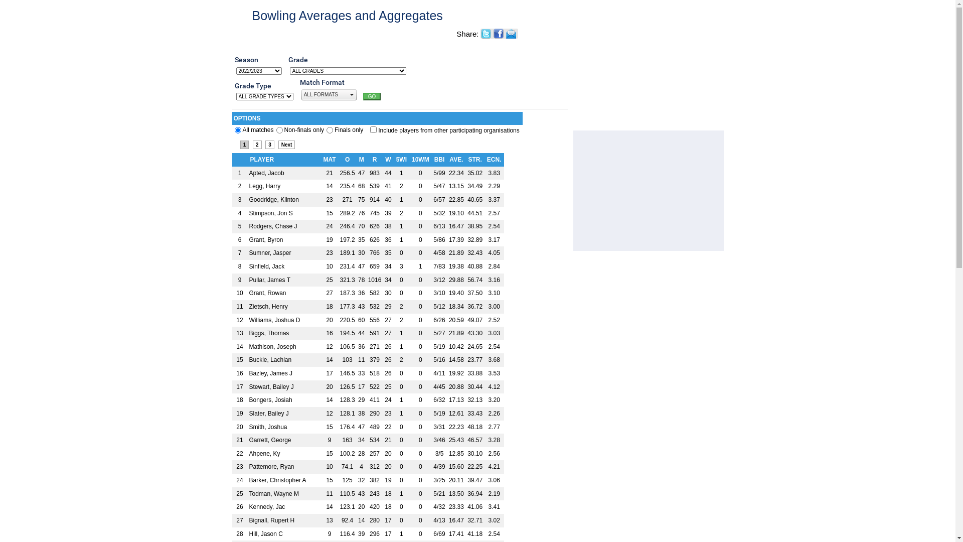 This screenshot has height=542, width=963. What do you see at coordinates (456, 160) in the screenshot?
I see `AVE.` at bounding box center [456, 160].